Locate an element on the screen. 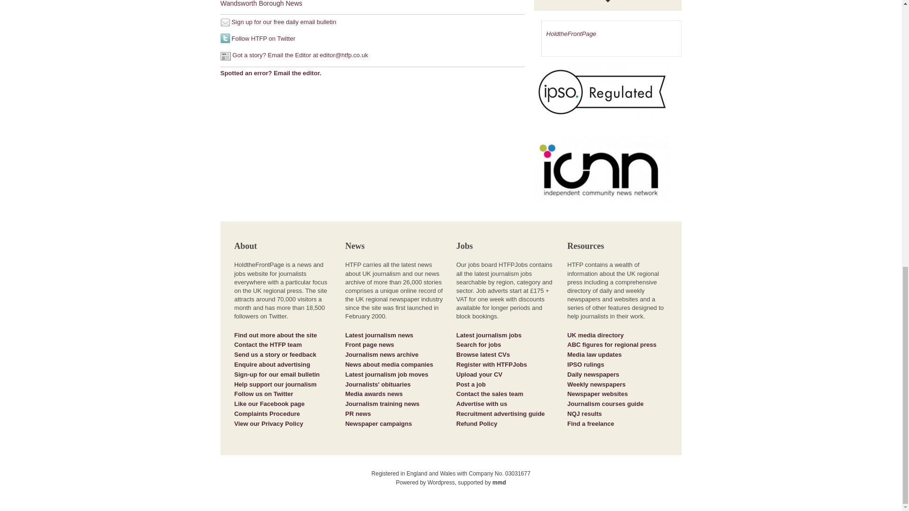 The height and width of the screenshot is (511, 909). Independent Community News Network is located at coordinates (603, 169).